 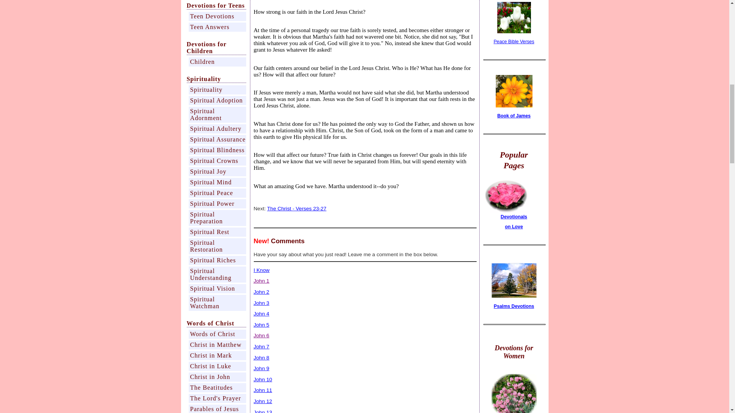 What do you see at coordinates (261, 325) in the screenshot?
I see `John 5` at bounding box center [261, 325].